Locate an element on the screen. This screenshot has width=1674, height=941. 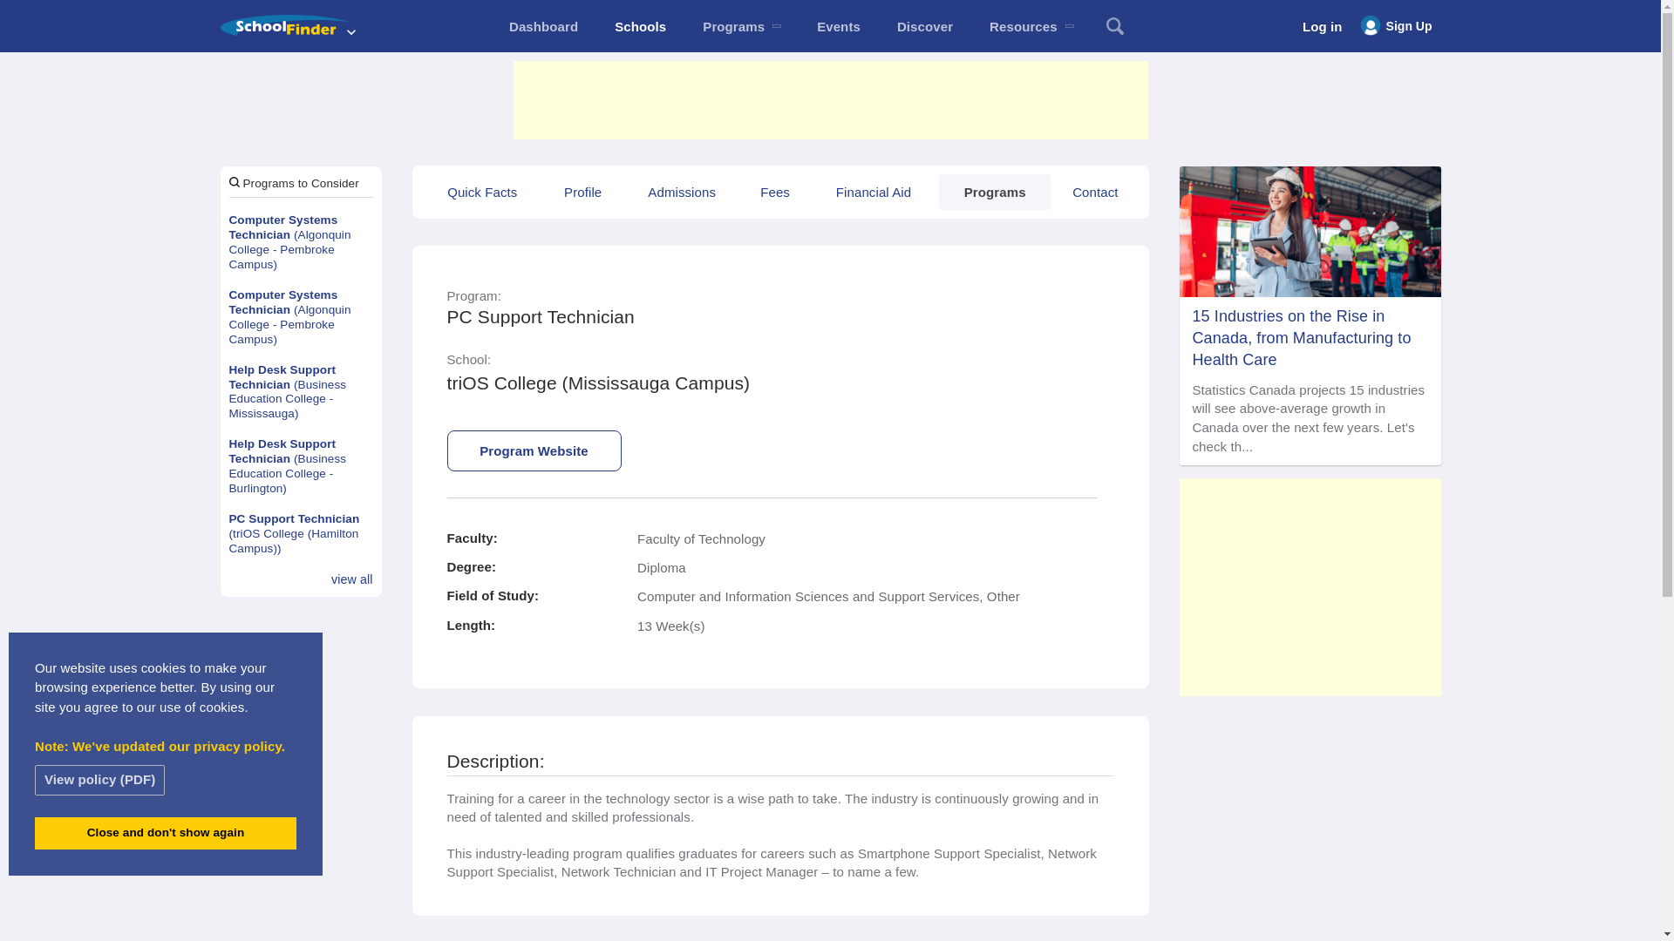
Quick Facts is located at coordinates (481, 192).